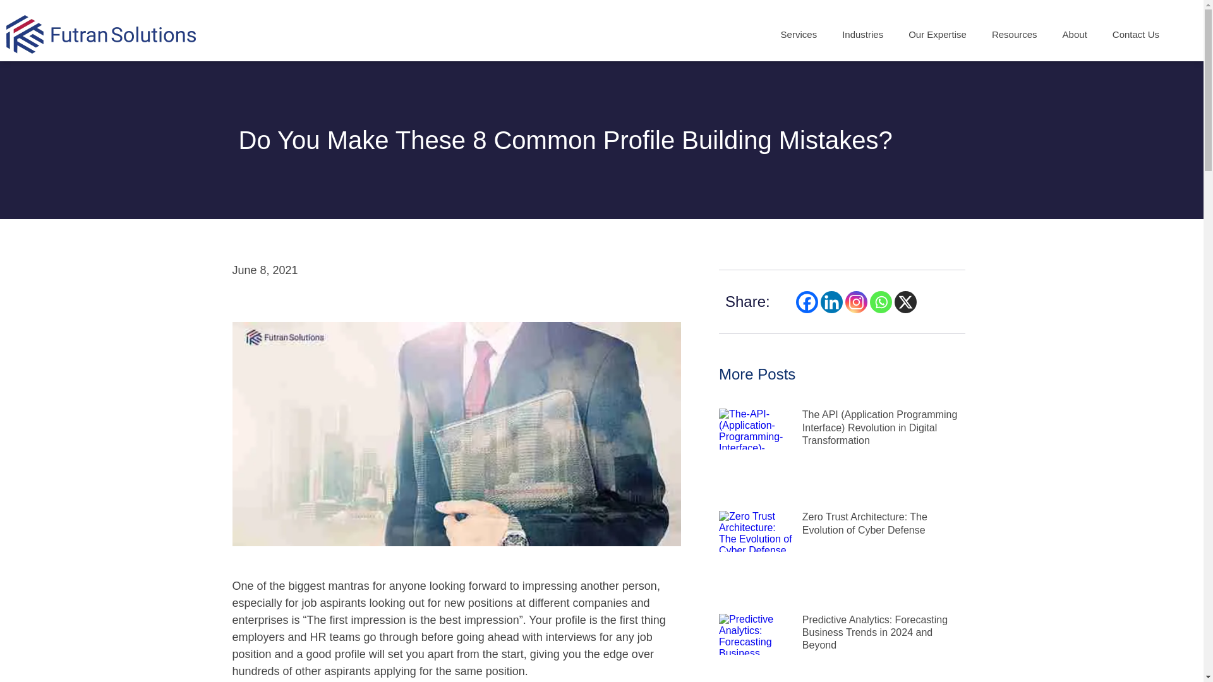  Describe the element at coordinates (1015, 34) in the screenshot. I see `Resources` at that location.